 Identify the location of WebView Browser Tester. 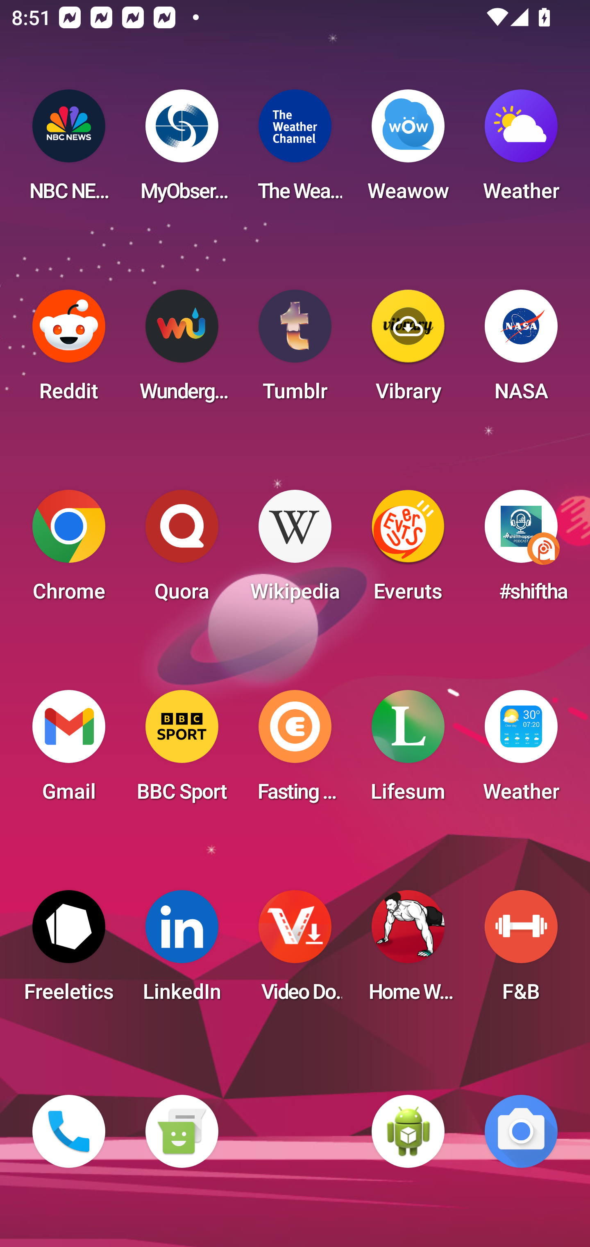
(408, 1131).